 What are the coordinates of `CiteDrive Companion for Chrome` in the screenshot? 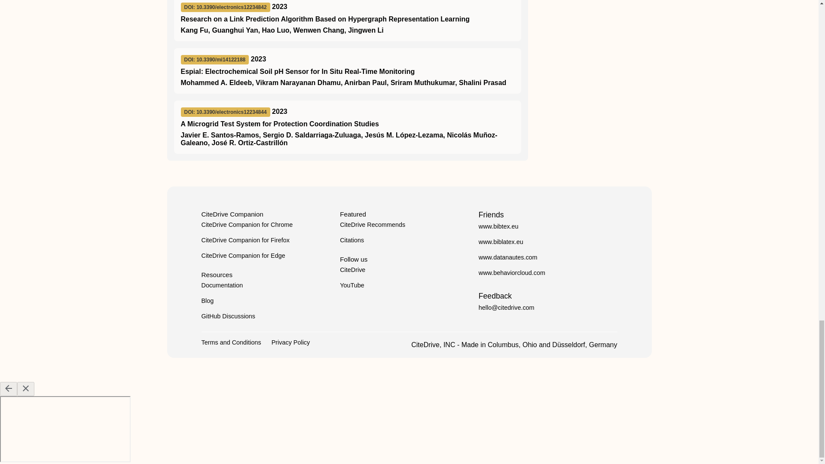 It's located at (247, 225).